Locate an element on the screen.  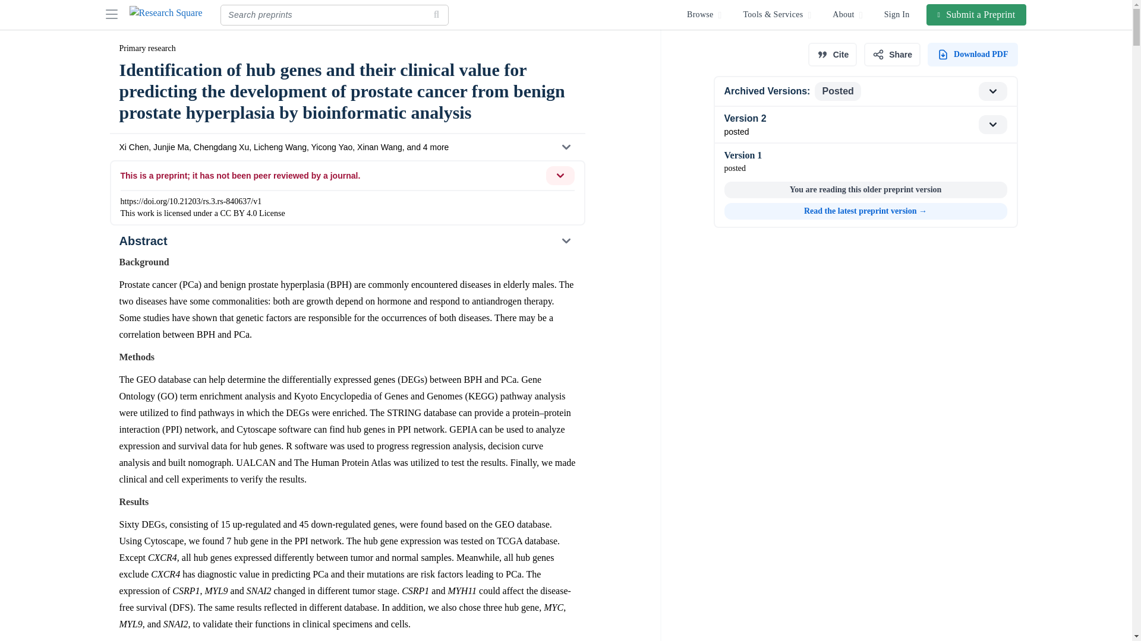
Abstract is located at coordinates (346, 241).